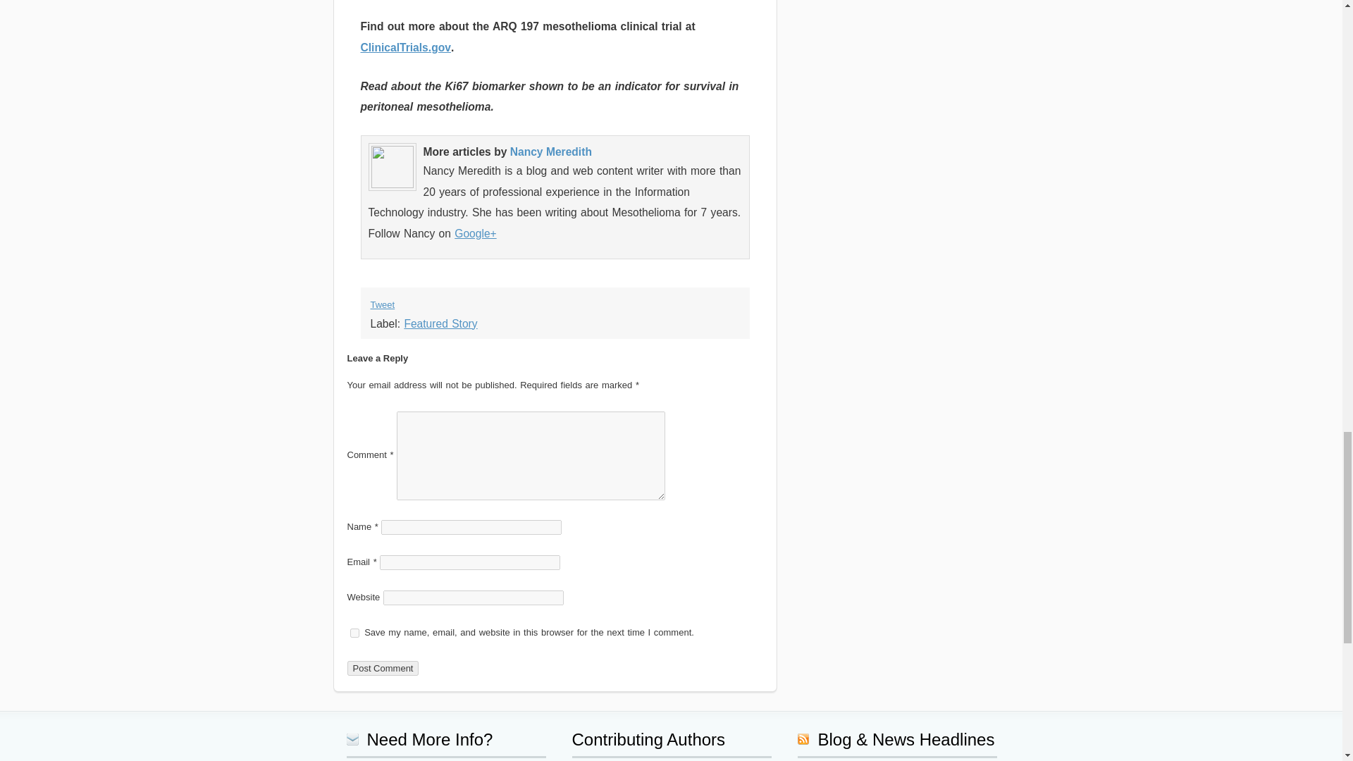  What do you see at coordinates (551, 151) in the screenshot?
I see `Nancy Meredith` at bounding box center [551, 151].